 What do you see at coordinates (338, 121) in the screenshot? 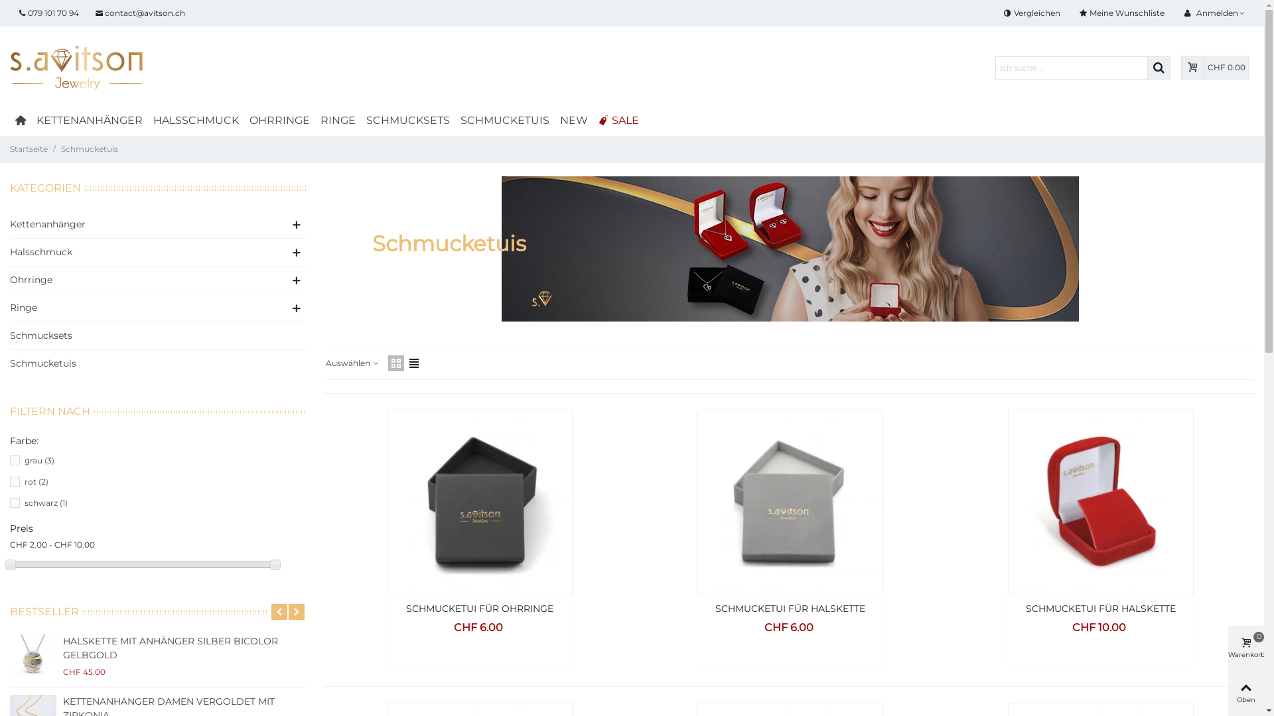
I see `RINGE` at bounding box center [338, 121].